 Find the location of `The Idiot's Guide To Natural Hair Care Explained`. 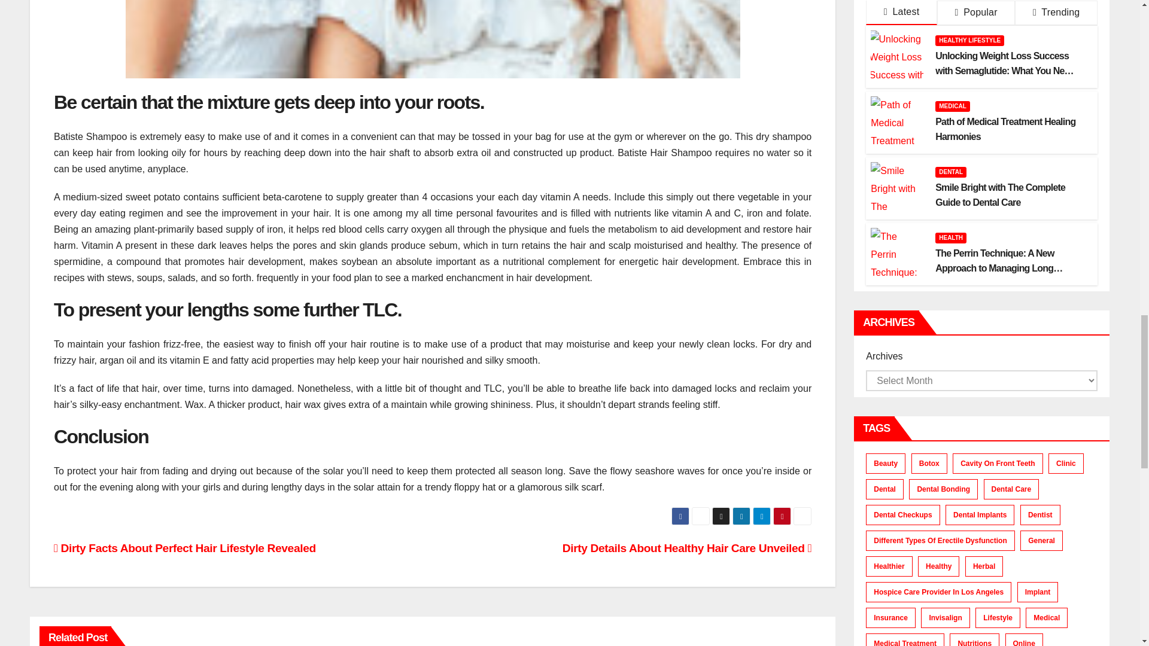

The Idiot's Guide To Natural Hair Care Explained is located at coordinates (432, 39).